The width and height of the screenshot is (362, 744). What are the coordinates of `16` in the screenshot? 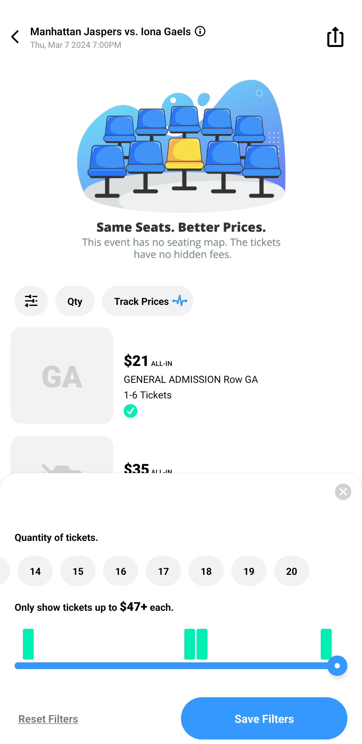 It's located at (121, 571).